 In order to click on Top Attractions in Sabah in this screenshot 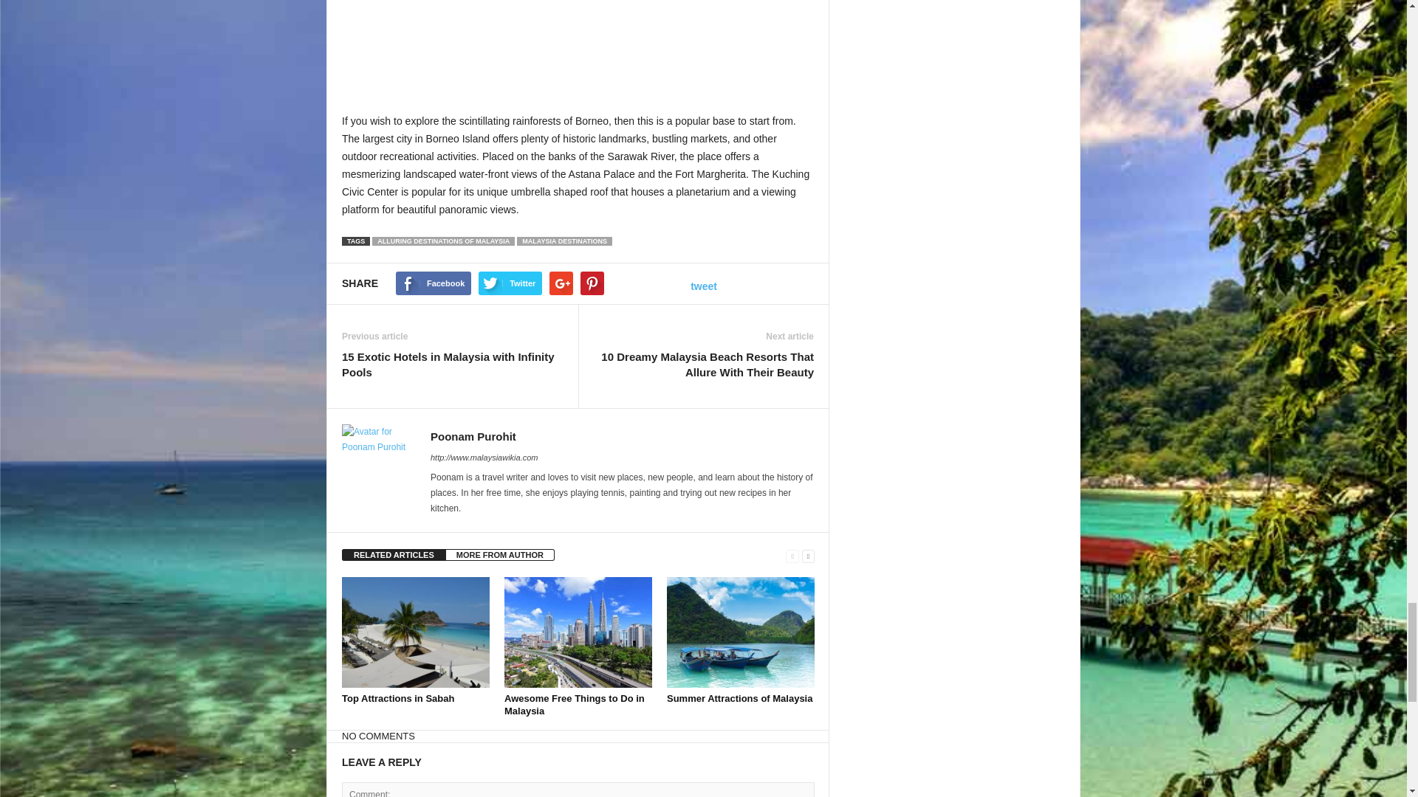, I will do `click(397, 698)`.